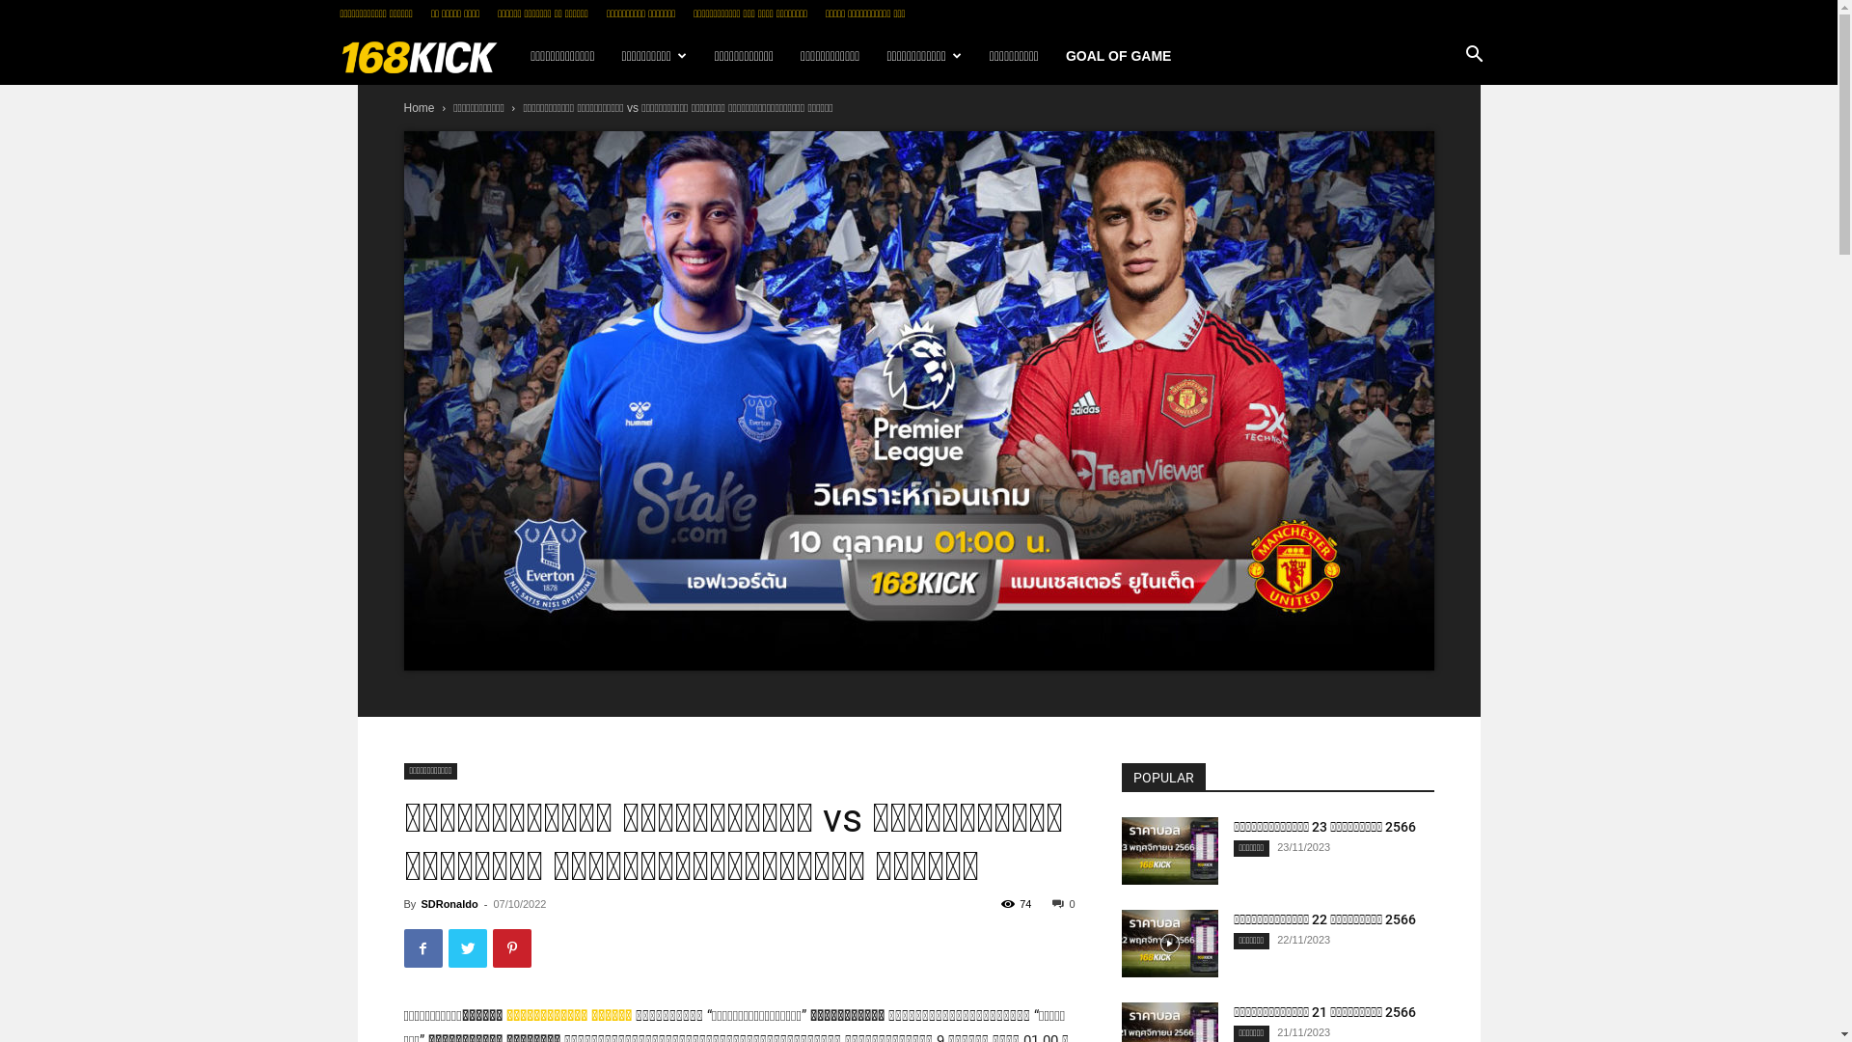 This screenshot has width=1852, height=1042. Describe the element at coordinates (428, 56) in the screenshot. I see `168Kick.com` at that location.